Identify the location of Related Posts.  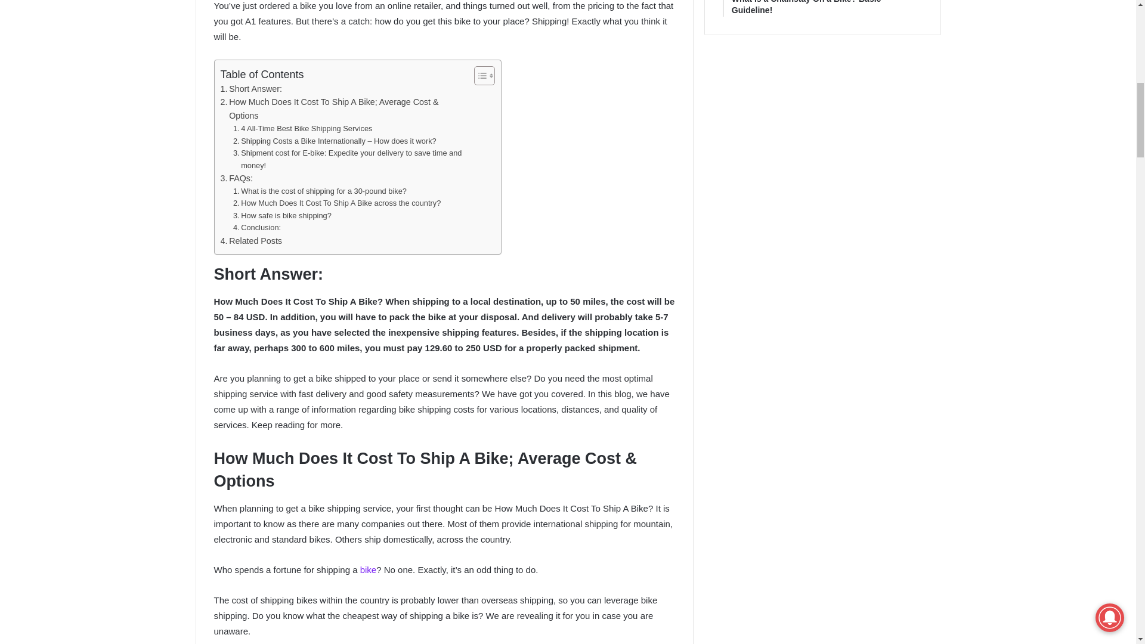
(251, 241).